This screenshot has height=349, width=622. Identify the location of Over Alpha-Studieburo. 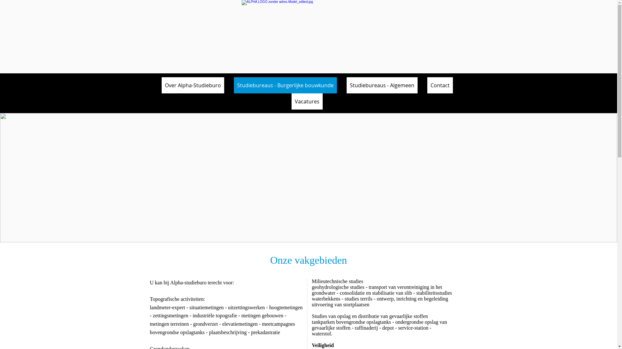
(192, 85).